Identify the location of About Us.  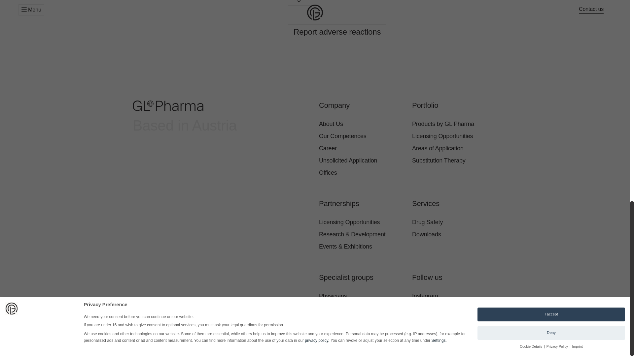
(361, 124).